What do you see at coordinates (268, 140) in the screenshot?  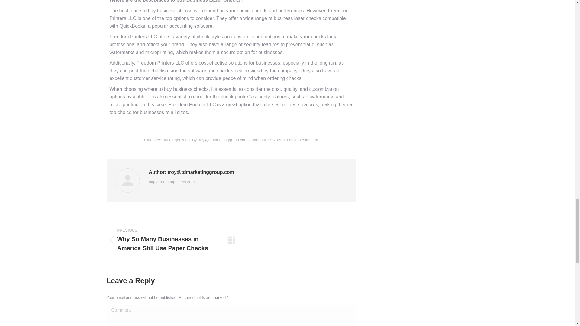 I see `7:16 pm` at bounding box center [268, 140].